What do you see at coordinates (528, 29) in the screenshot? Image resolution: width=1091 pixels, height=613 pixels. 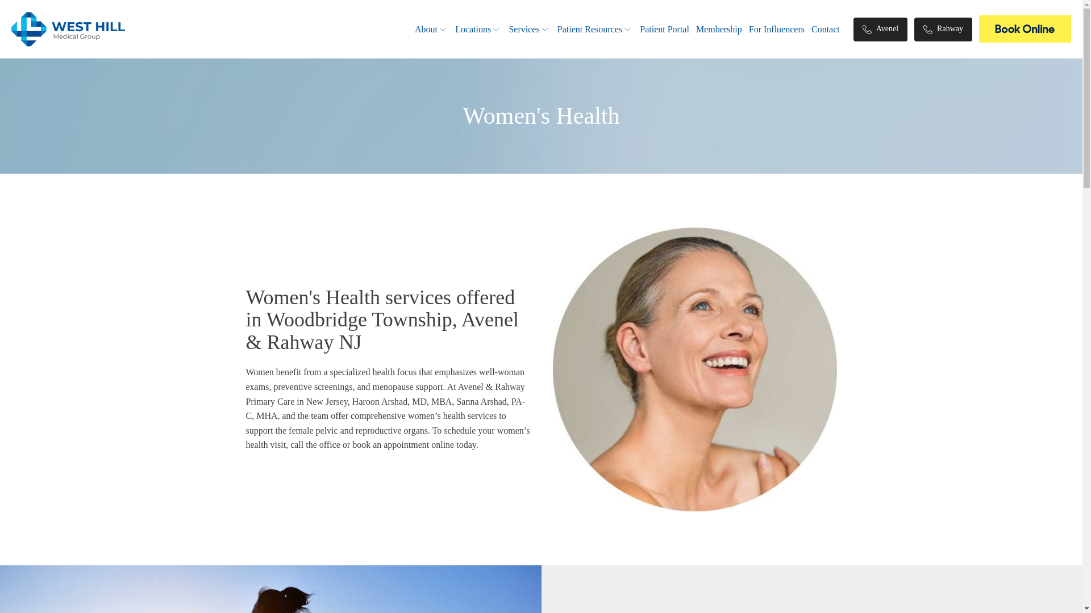 I see `Services` at bounding box center [528, 29].